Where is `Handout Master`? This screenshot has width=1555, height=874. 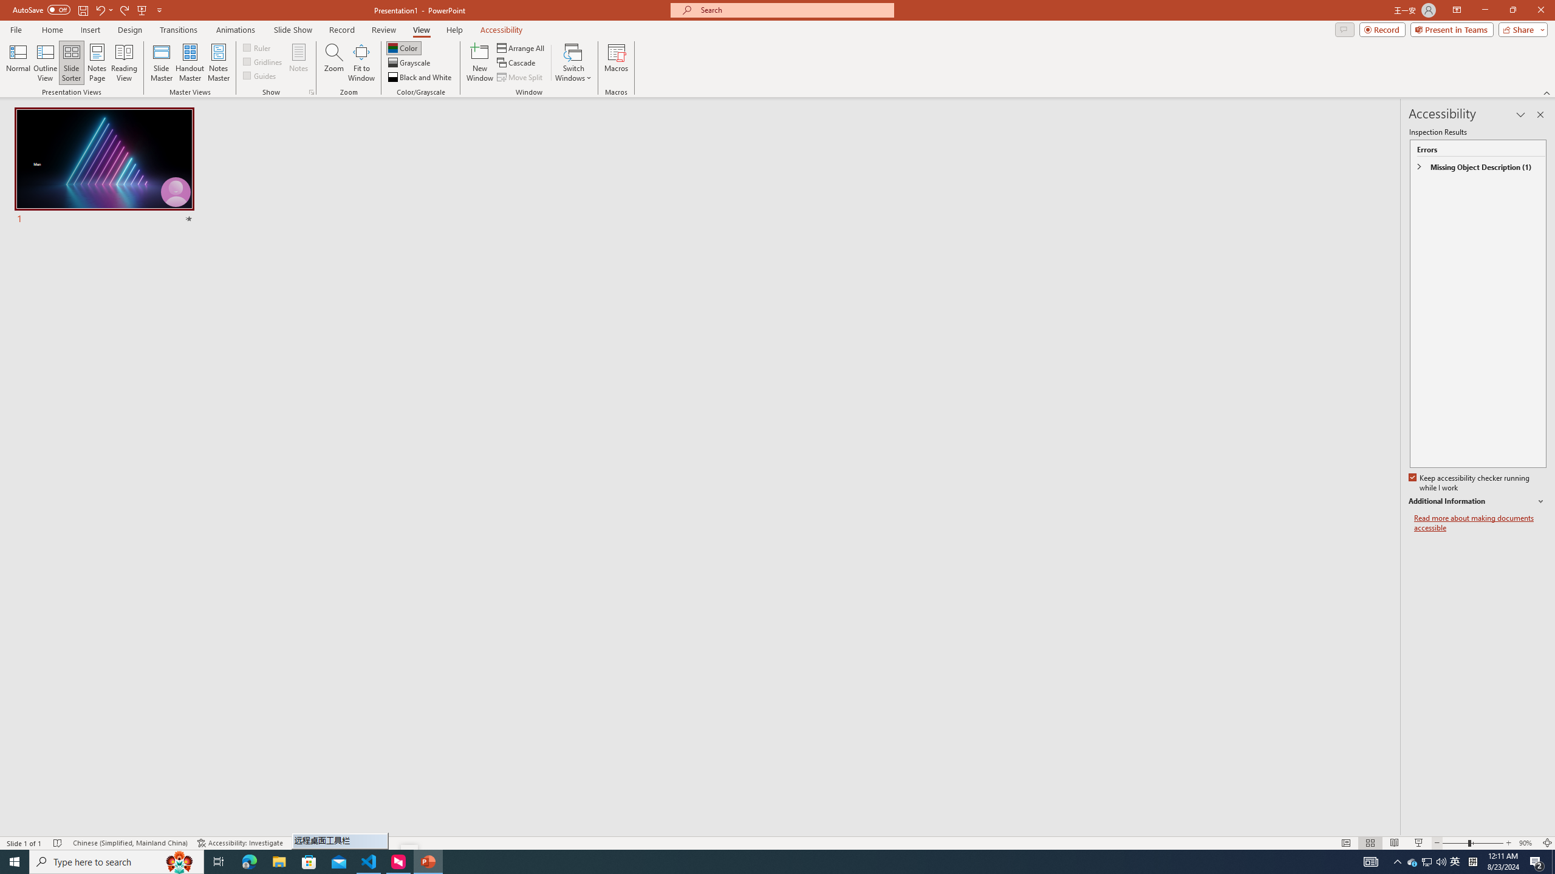 Handout Master is located at coordinates (190, 63).